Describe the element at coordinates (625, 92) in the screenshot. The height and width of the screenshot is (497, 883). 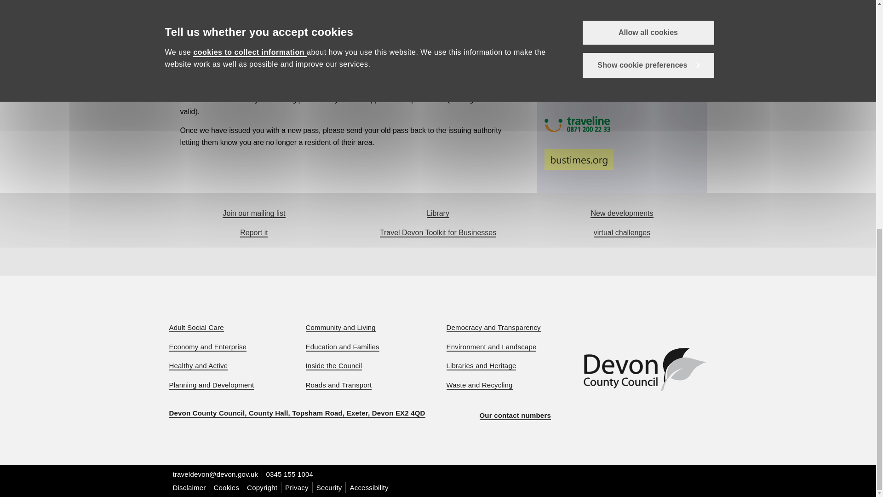
I see `Stagecoach` at that location.